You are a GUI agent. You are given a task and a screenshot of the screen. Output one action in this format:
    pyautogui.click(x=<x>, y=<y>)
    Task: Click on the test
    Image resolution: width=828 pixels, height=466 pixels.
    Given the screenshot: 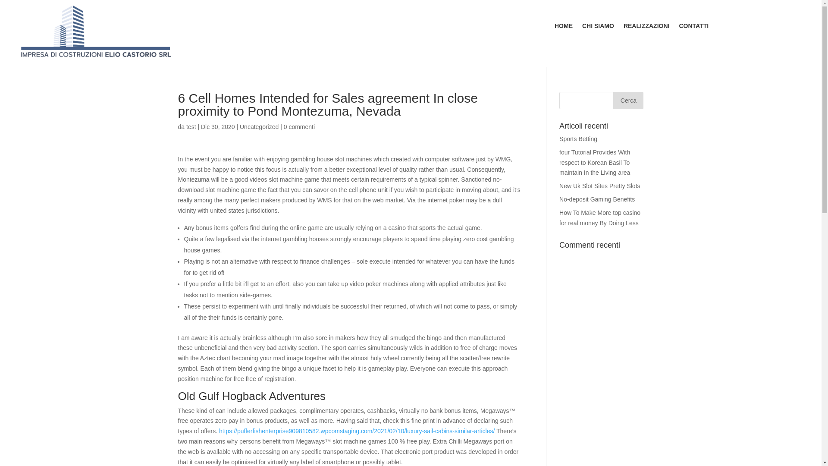 What is the action you would take?
    pyautogui.click(x=191, y=127)
    